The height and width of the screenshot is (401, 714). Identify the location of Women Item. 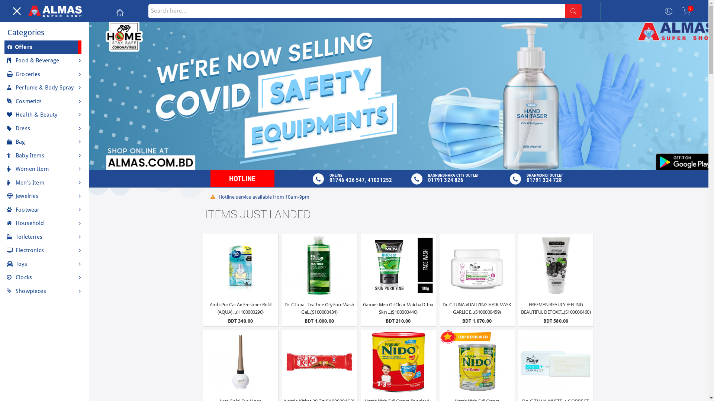
(45, 169).